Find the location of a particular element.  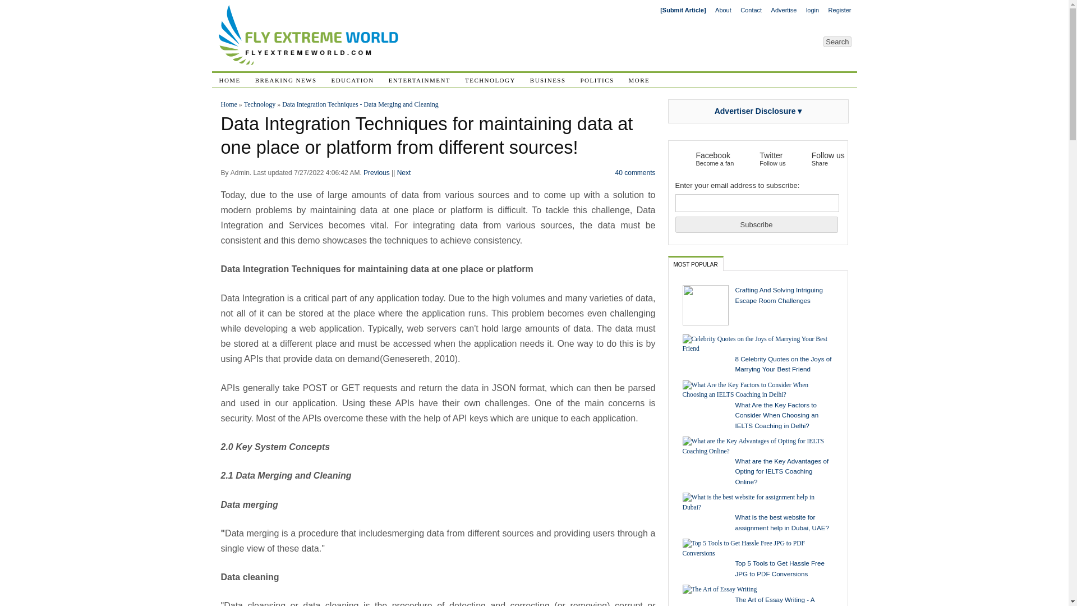

Digital Advertising Agency is located at coordinates (310, 62).